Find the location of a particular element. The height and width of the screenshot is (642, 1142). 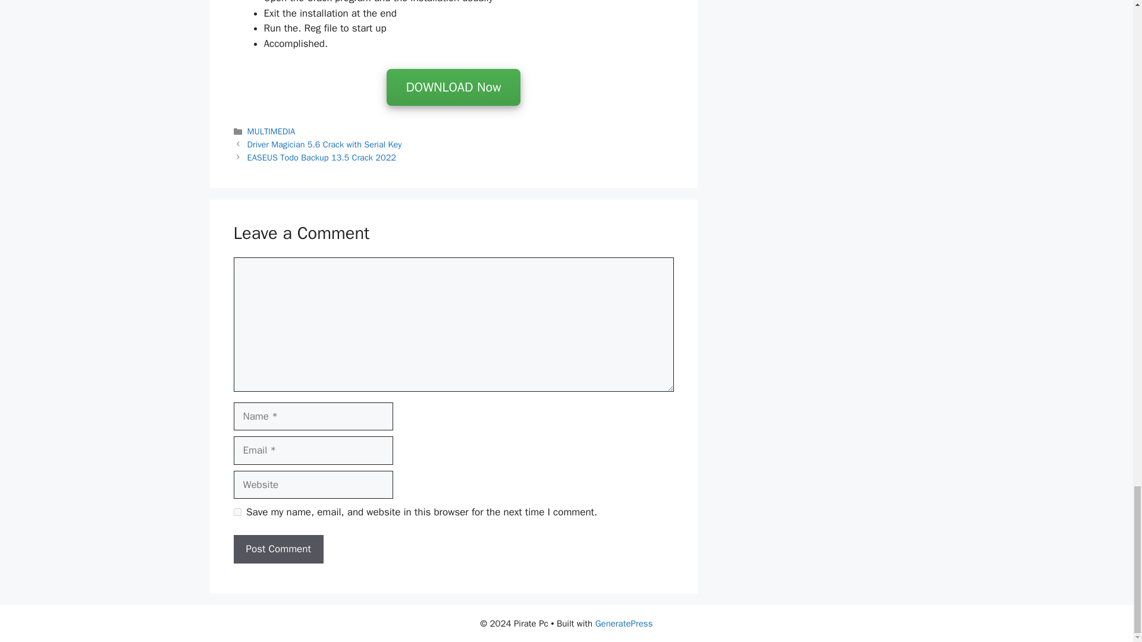

Driver Magician 5.6 Crack with Serial Key is located at coordinates (325, 144).